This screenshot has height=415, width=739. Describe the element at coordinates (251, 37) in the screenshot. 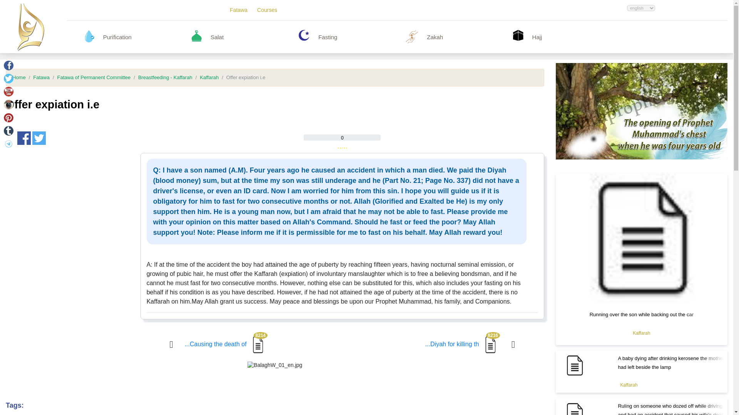

I see `Salat` at that location.